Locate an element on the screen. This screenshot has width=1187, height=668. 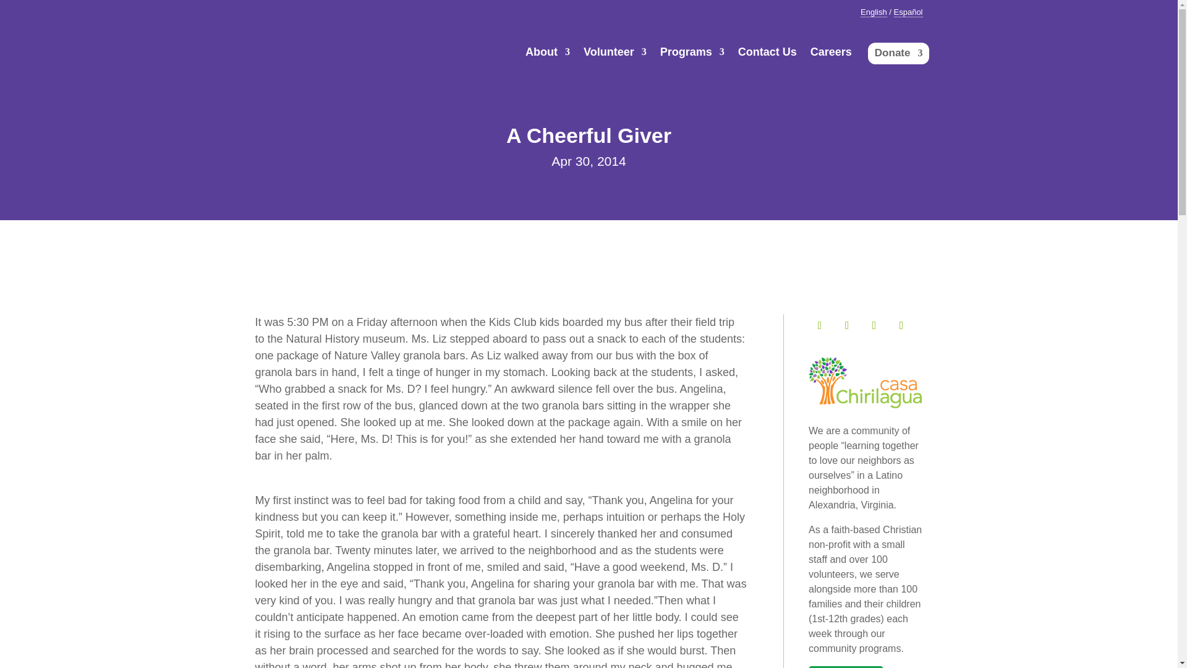
Follow on Instagram is located at coordinates (874, 325).